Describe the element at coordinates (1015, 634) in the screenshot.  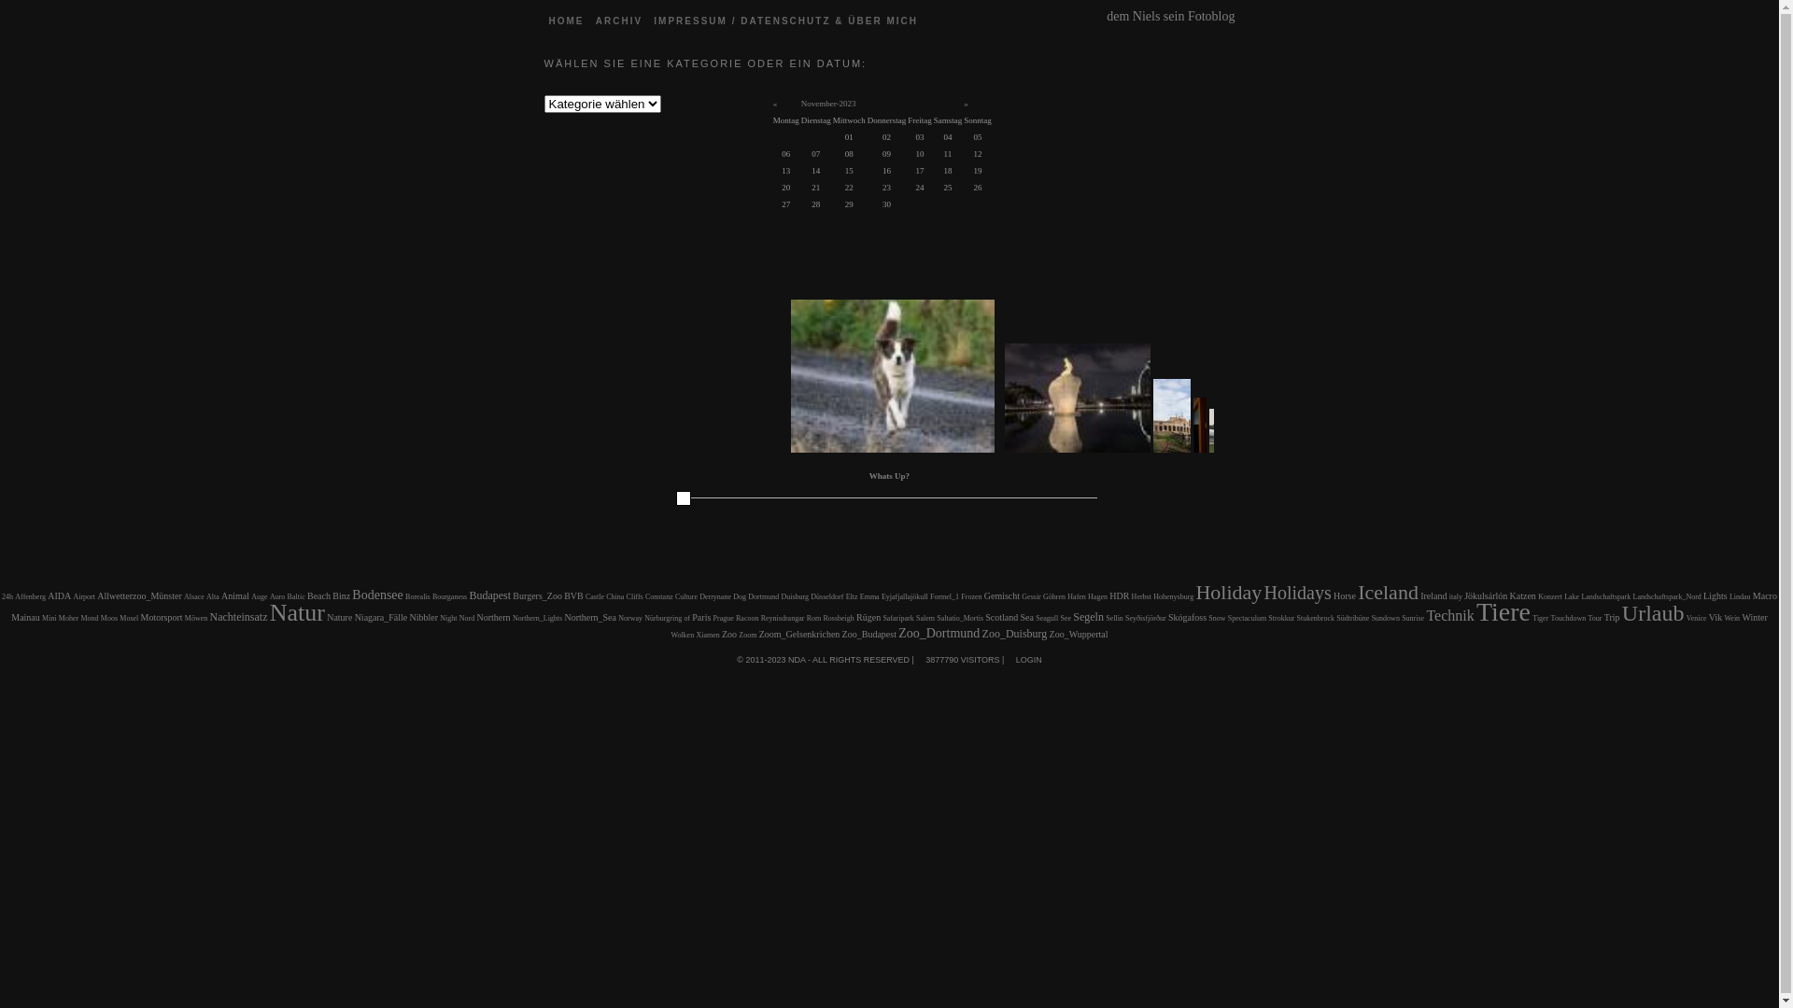
I see `Zoo_Duisburg` at that location.